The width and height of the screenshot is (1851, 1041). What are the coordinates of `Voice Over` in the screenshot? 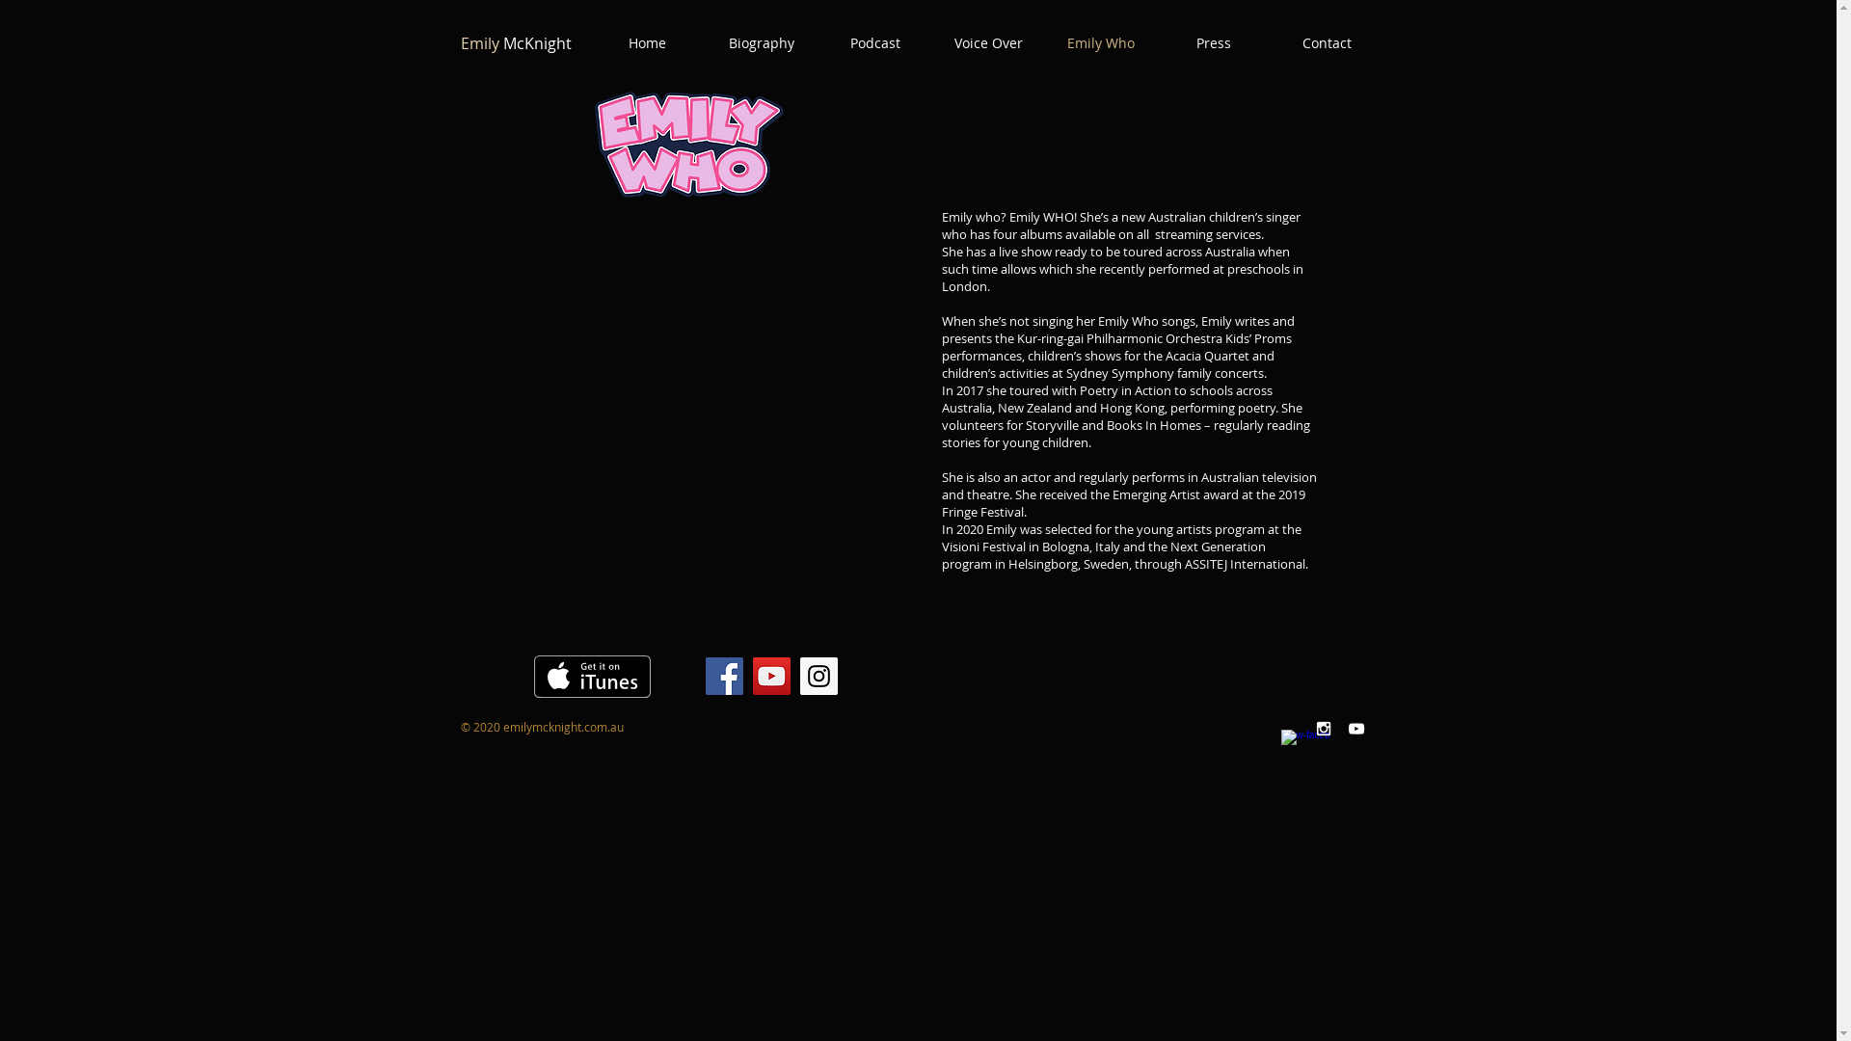 It's located at (987, 43).